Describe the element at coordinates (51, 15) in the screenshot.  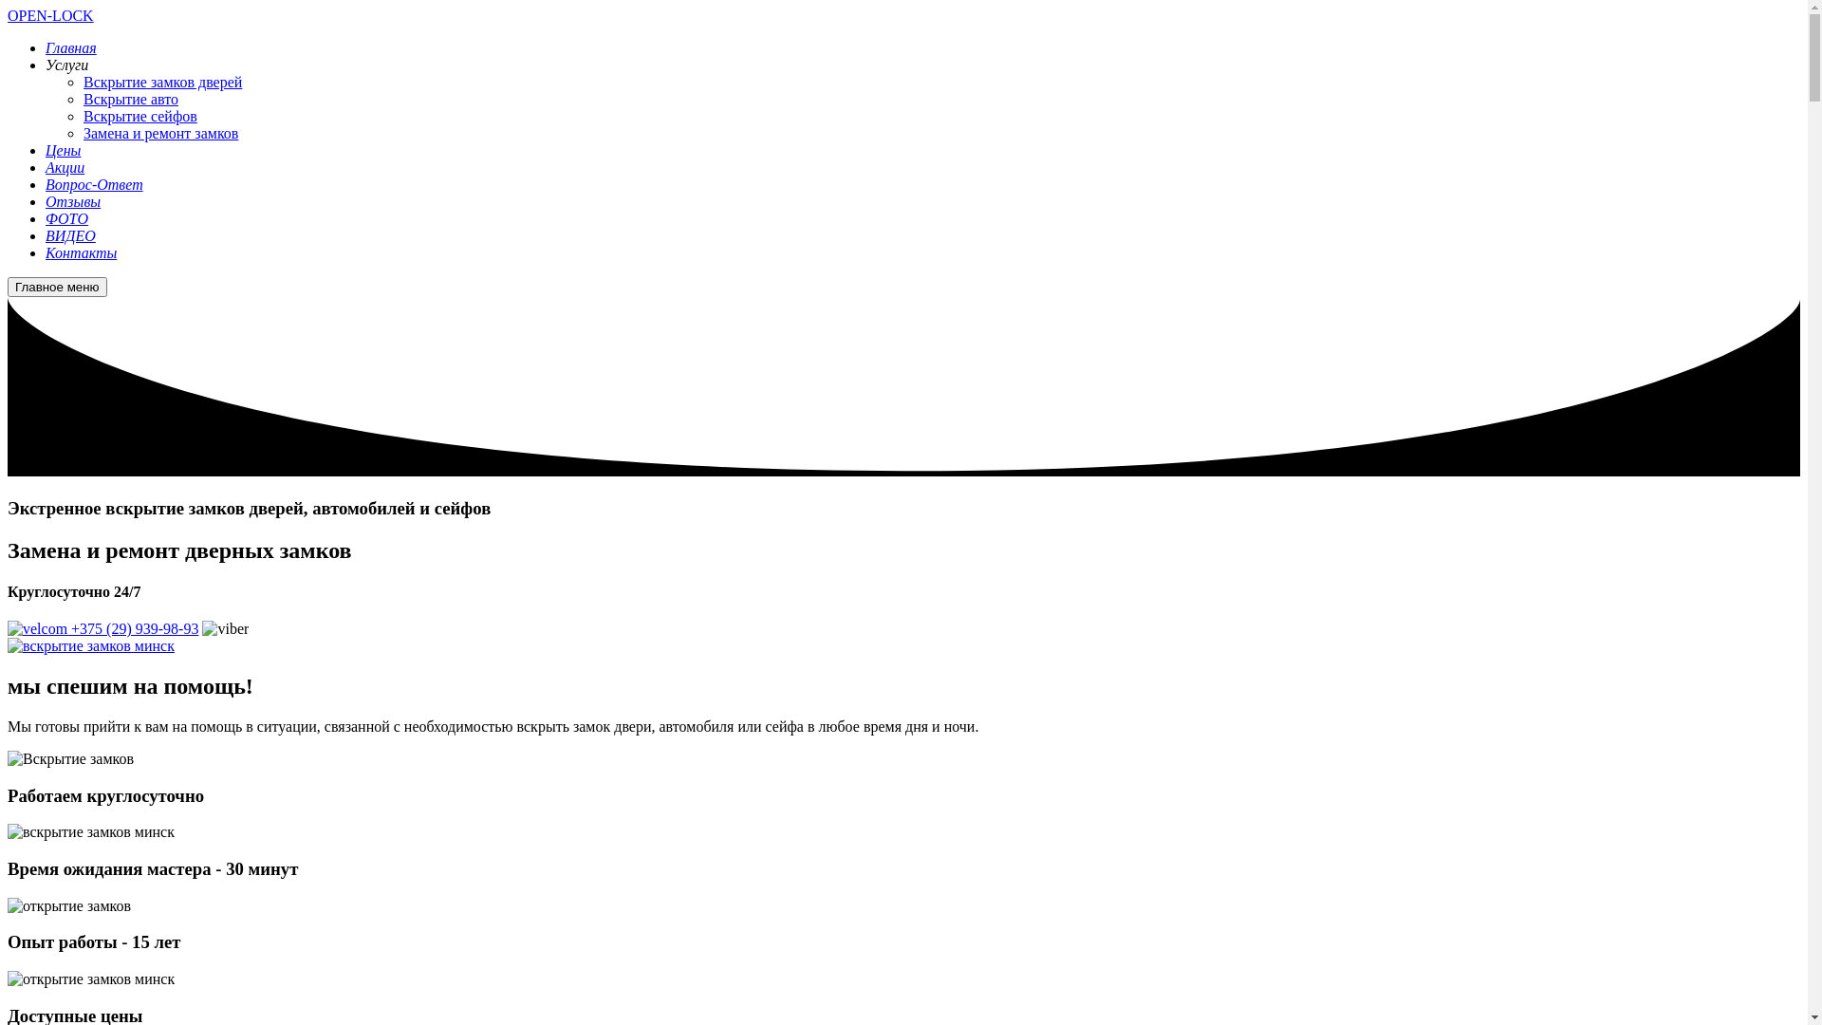
I see `OPEN-LOCK` at that location.